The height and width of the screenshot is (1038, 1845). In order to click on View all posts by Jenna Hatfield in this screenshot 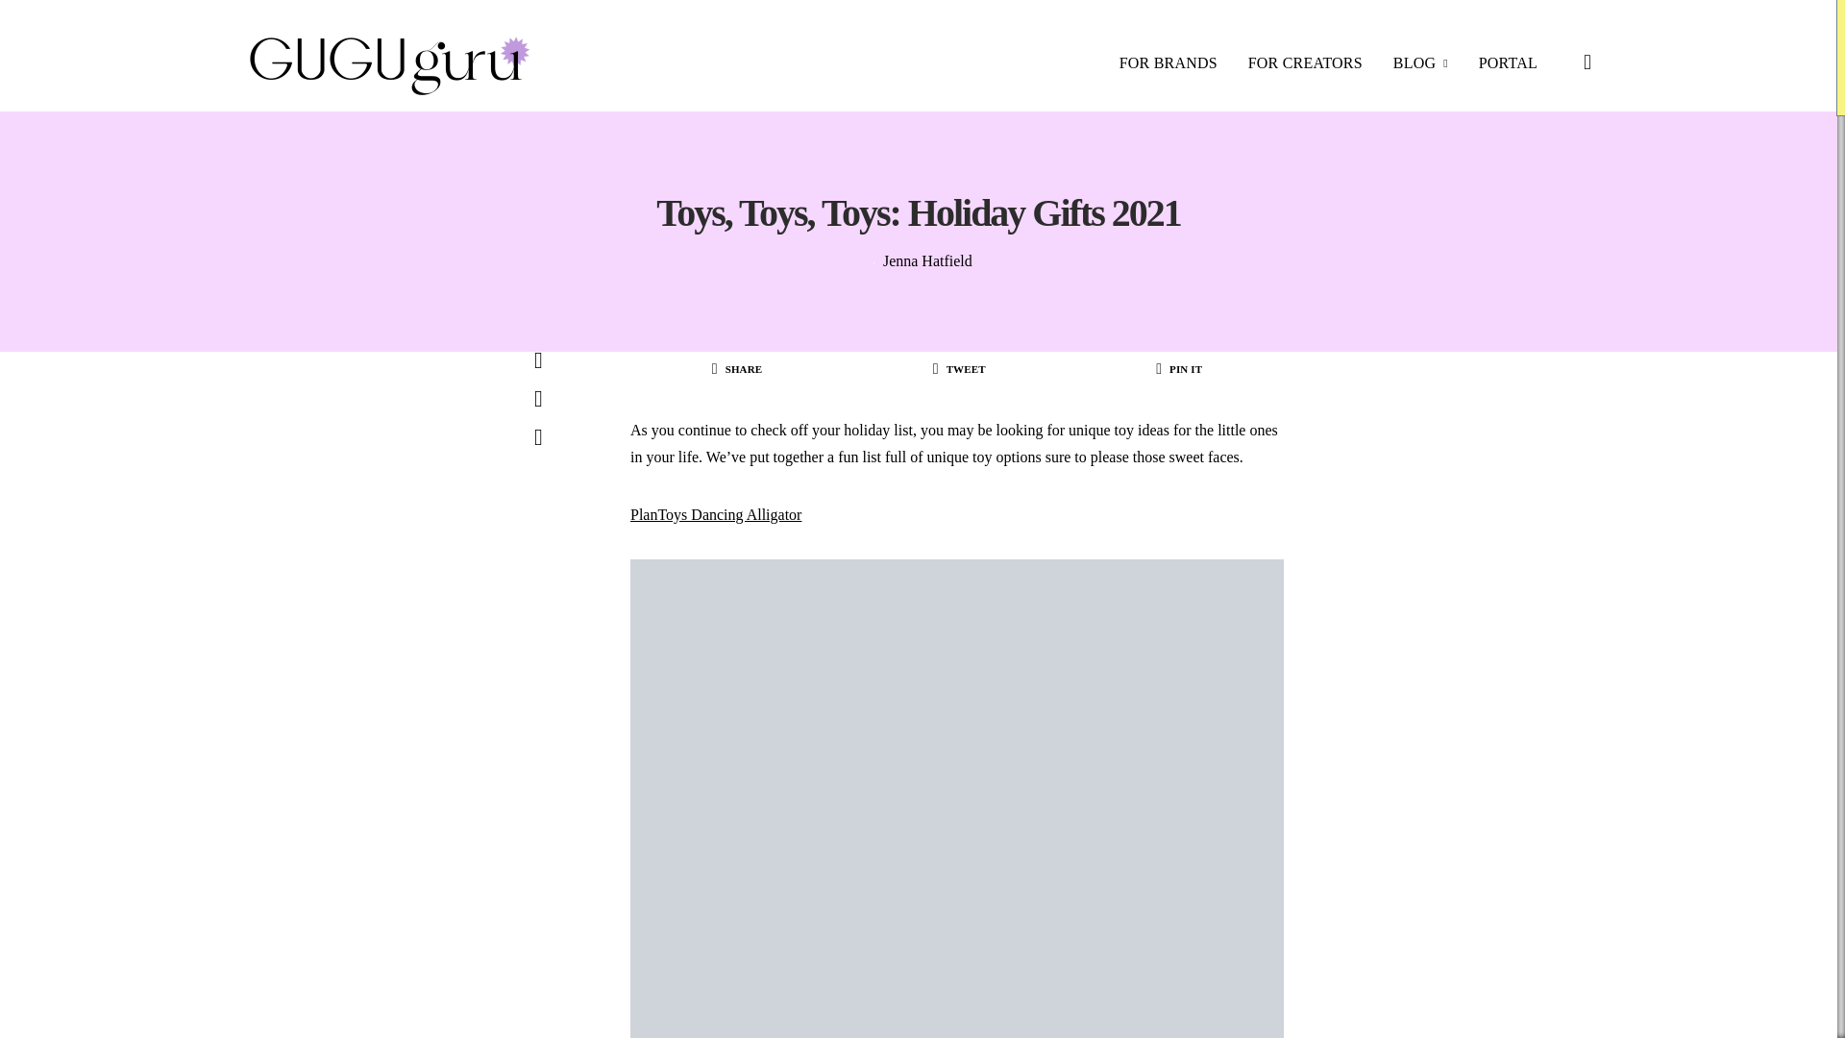, I will do `click(927, 260)`.